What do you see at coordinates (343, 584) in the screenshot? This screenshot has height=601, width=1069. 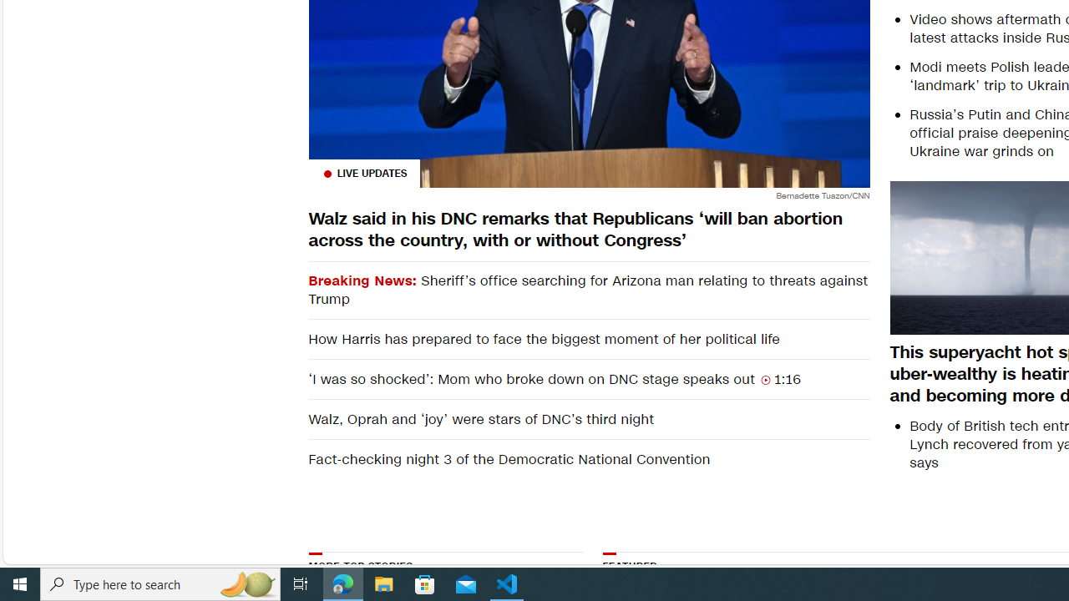 I see `Microsoft Edge - 1 running window` at bounding box center [343, 584].